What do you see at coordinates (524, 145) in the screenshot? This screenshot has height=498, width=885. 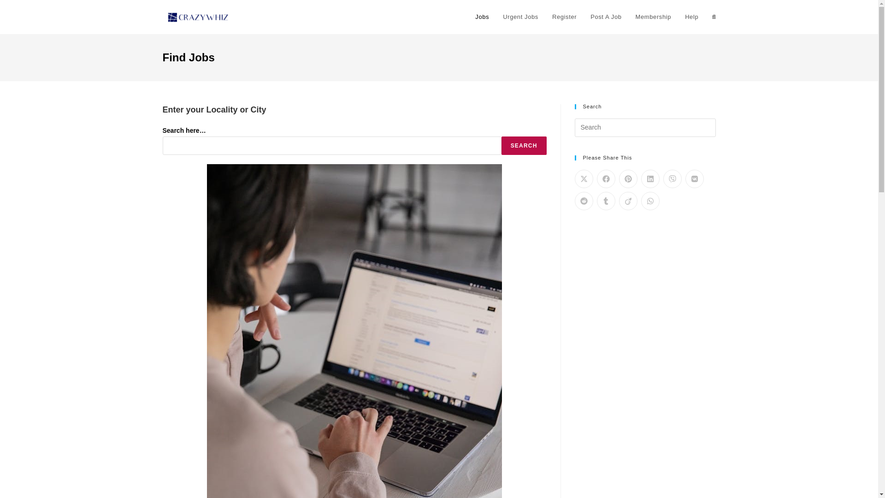 I see `SEARCH` at bounding box center [524, 145].